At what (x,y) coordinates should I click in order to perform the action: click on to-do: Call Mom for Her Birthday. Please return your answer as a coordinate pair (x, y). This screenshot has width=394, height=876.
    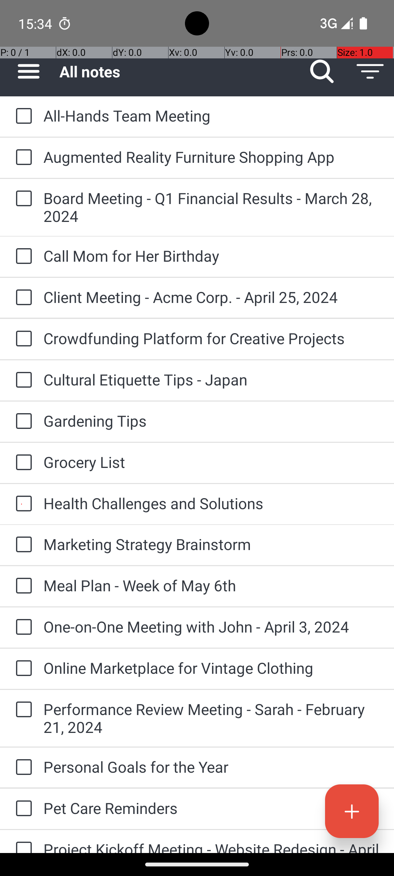
    Looking at the image, I should click on (22, 257).